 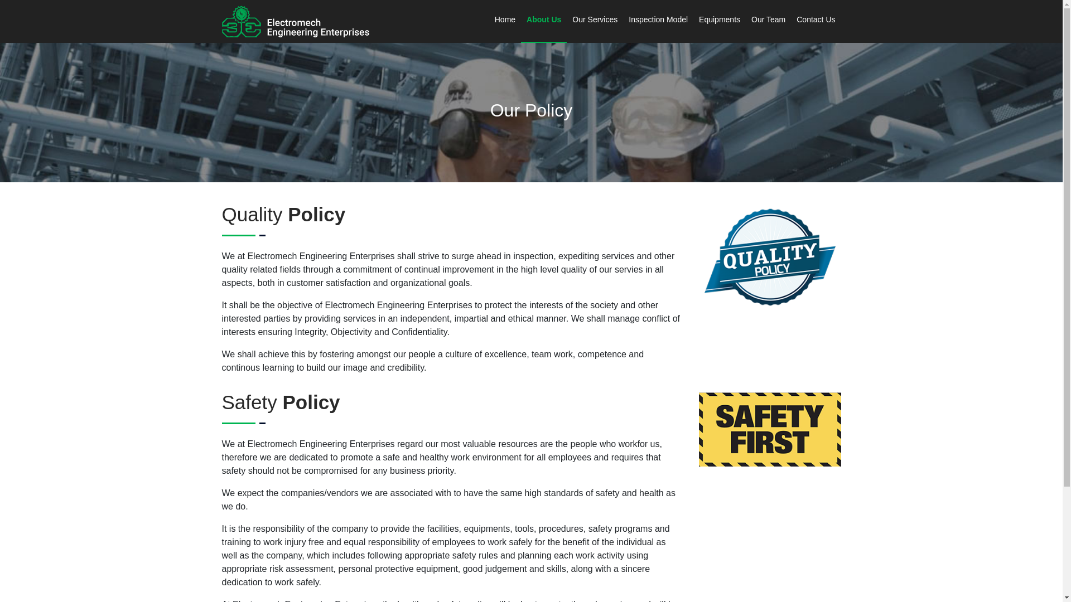 I want to click on About Us, so click(x=543, y=21).